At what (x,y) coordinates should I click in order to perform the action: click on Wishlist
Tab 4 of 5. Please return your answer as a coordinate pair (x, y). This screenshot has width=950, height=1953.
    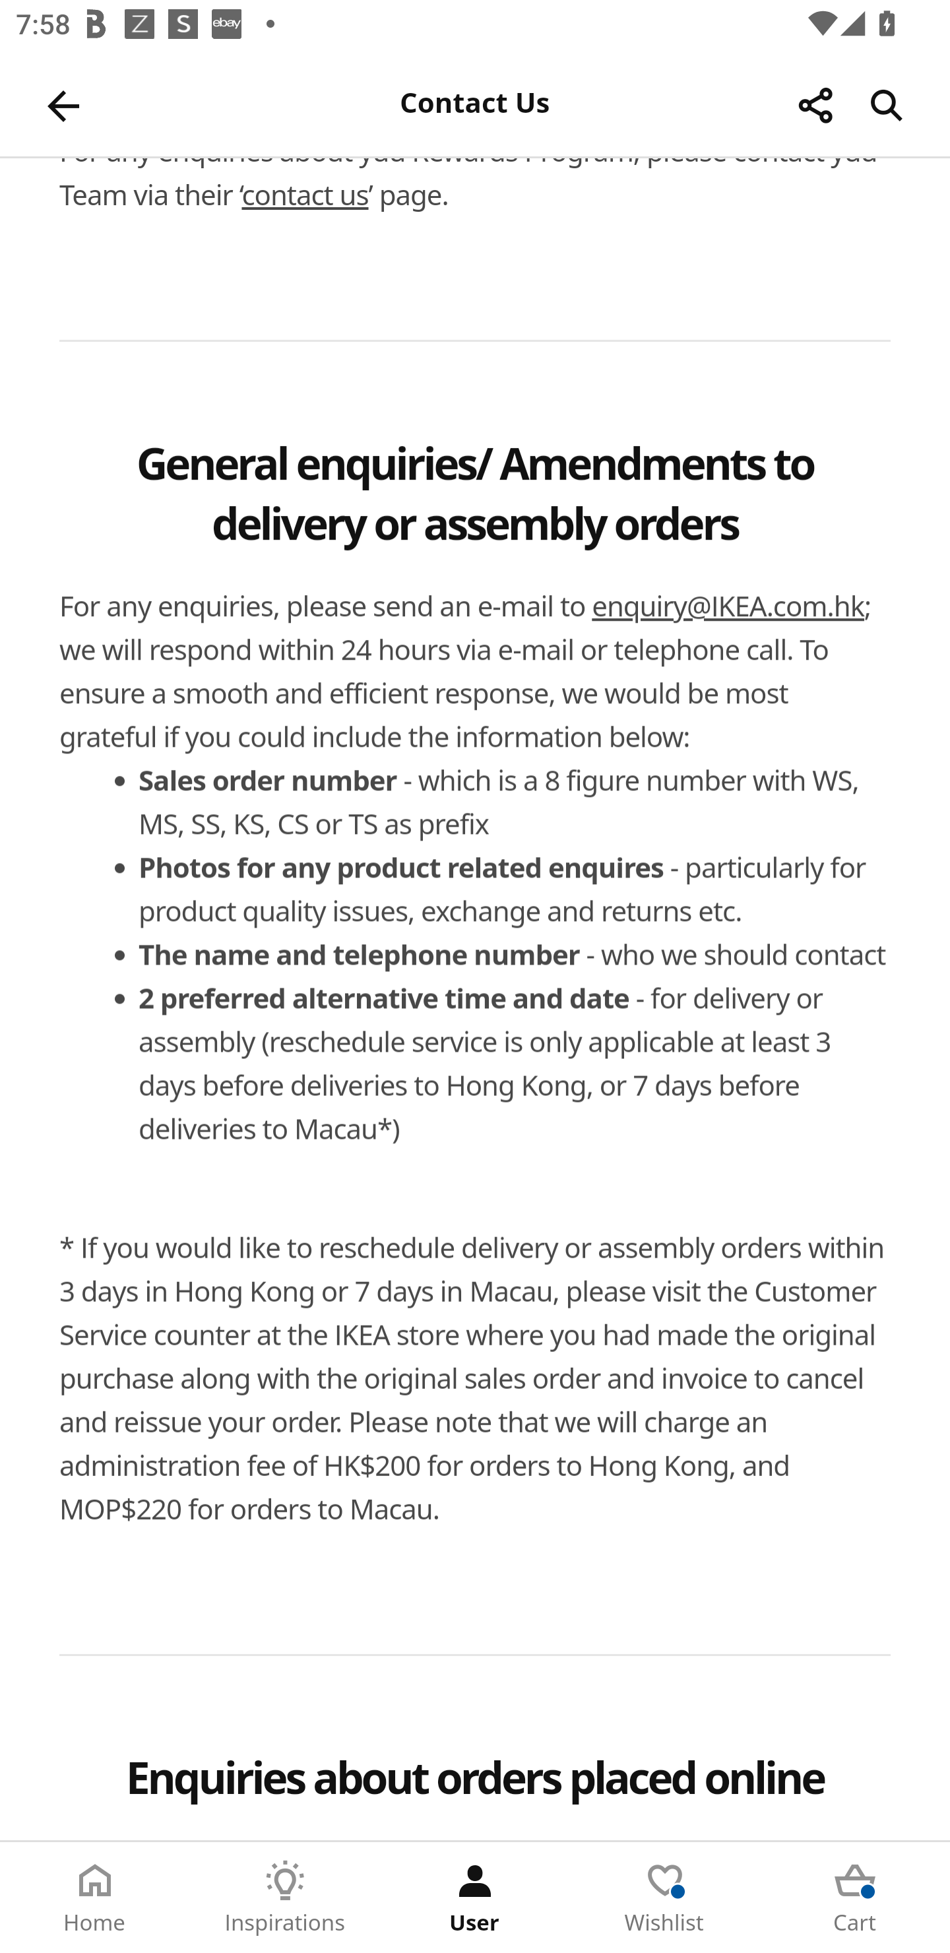
    Looking at the image, I should click on (665, 1898).